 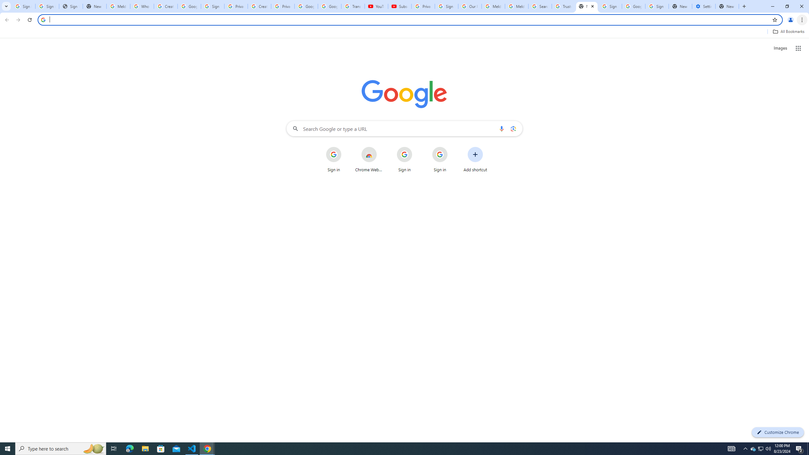 What do you see at coordinates (502, 128) in the screenshot?
I see `Search by voice` at bounding box center [502, 128].